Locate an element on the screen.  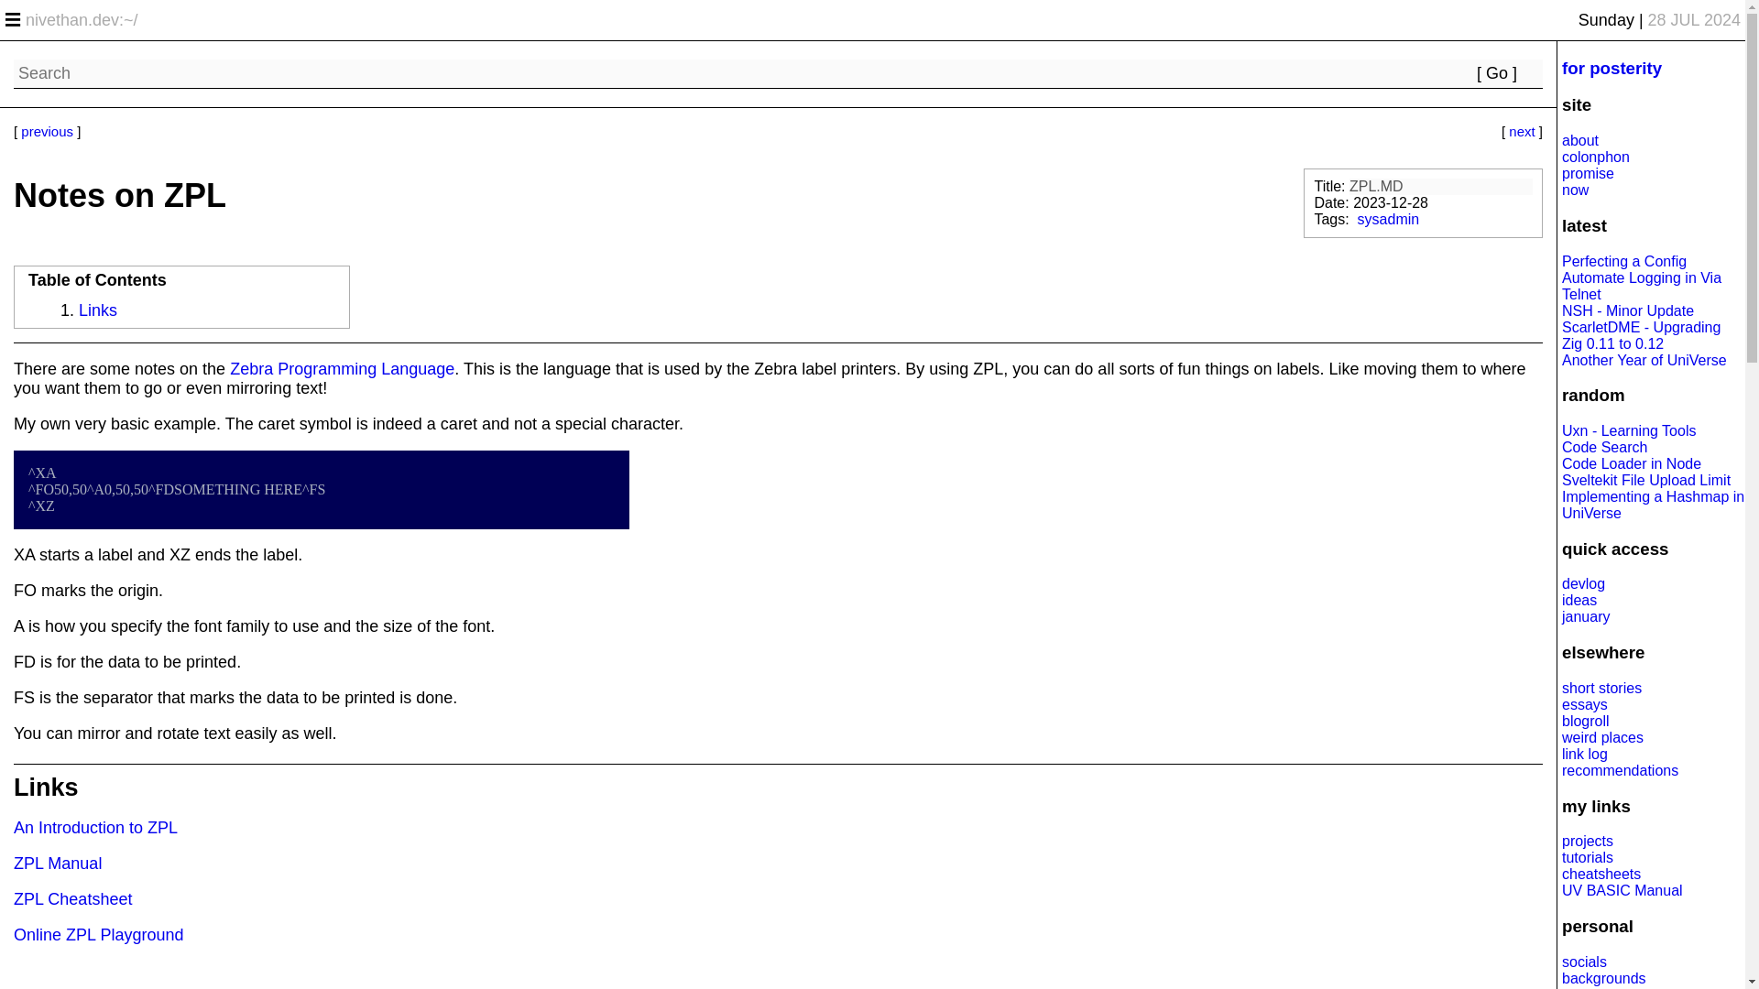
ZPL.MD is located at coordinates (1440, 187).